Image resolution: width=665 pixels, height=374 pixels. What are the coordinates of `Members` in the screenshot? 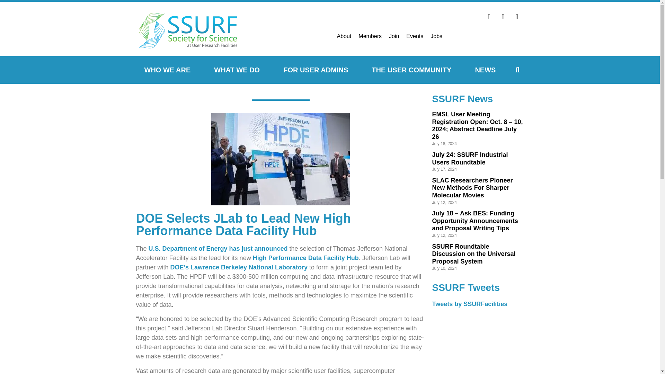 It's located at (370, 36).